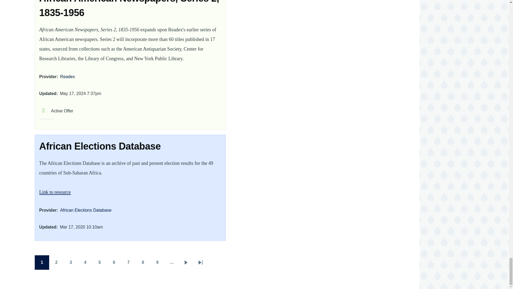 The height and width of the screenshot is (289, 513). What do you see at coordinates (56, 111) in the screenshot?
I see `Active Offer` at bounding box center [56, 111].